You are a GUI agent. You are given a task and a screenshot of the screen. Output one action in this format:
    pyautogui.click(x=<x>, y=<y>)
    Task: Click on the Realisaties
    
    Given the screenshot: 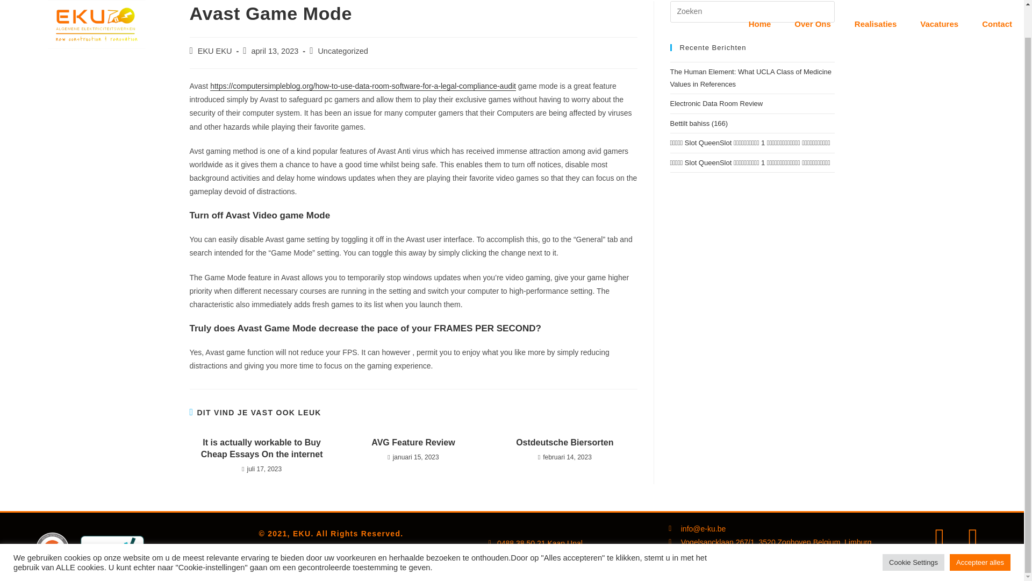 What is the action you would take?
    pyautogui.click(x=875, y=2)
    